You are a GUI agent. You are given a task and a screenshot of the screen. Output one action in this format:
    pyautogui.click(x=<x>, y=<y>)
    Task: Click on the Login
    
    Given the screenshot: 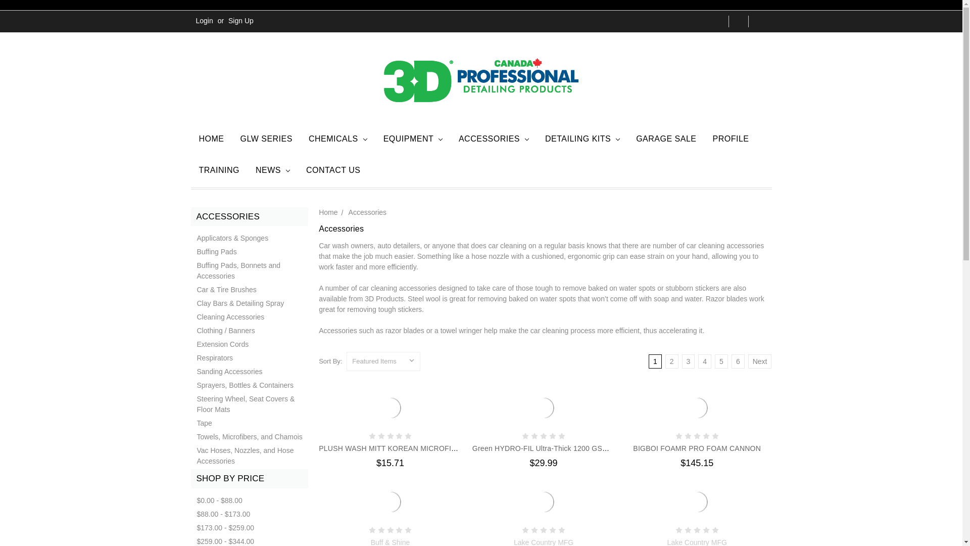 What is the action you would take?
    pyautogui.click(x=205, y=21)
    